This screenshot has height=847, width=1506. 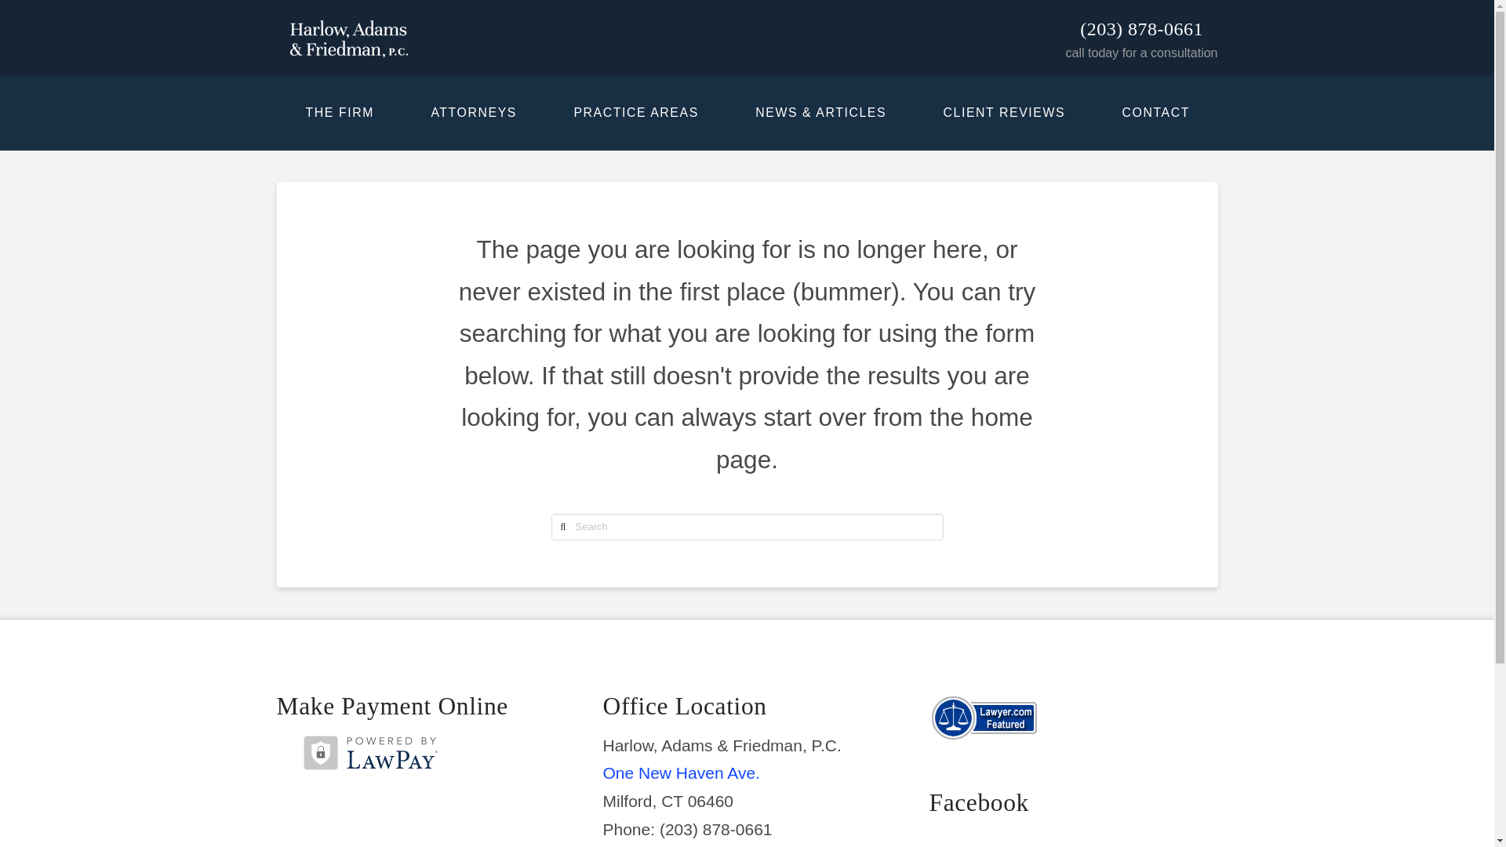 What do you see at coordinates (472, 113) in the screenshot?
I see `ATTORNEYS` at bounding box center [472, 113].